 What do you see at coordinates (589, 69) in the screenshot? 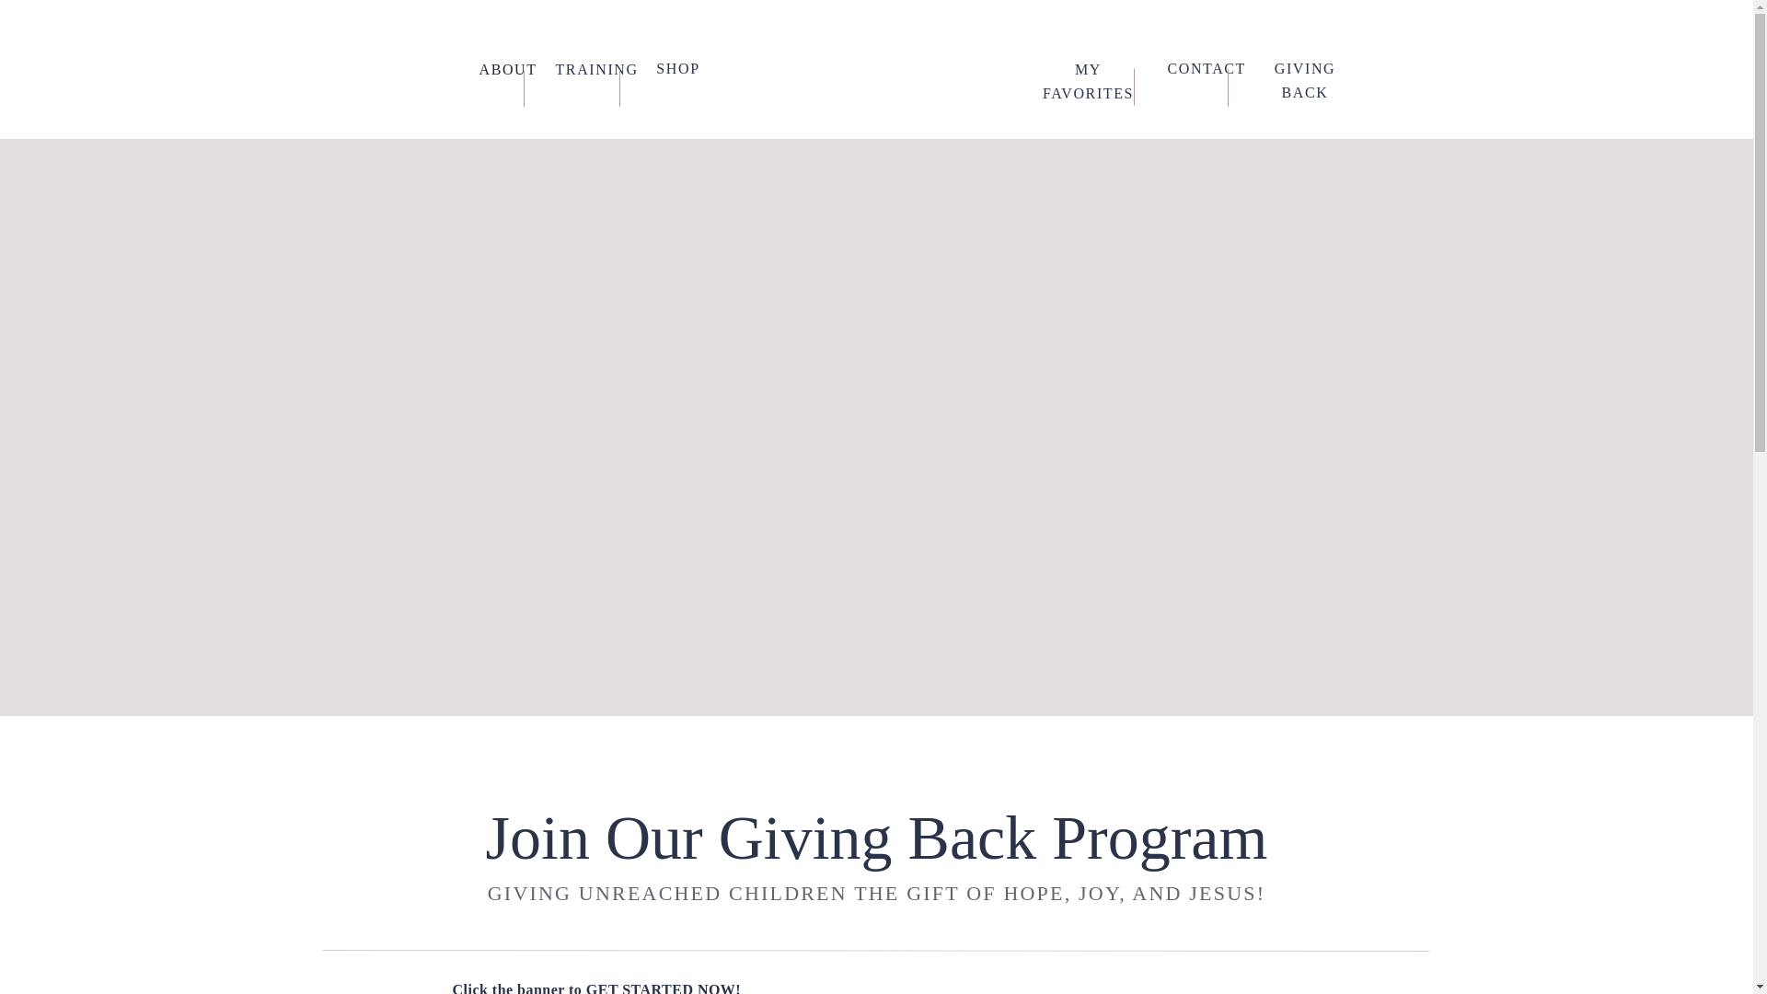
I see `TRAINING` at bounding box center [589, 69].